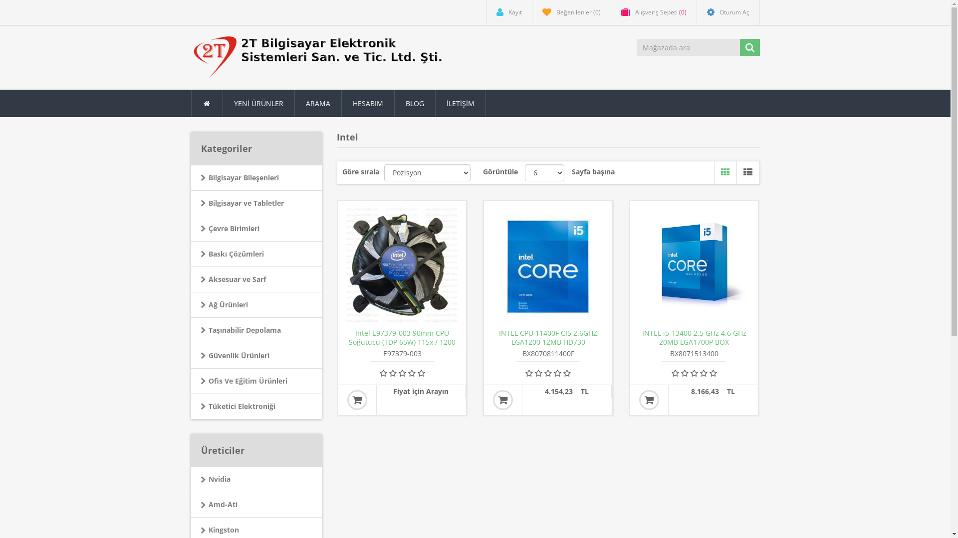  What do you see at coordinates (357, 400) in the screenshot?
I see `Sepete Ekle` at bounding box center [357, 400].